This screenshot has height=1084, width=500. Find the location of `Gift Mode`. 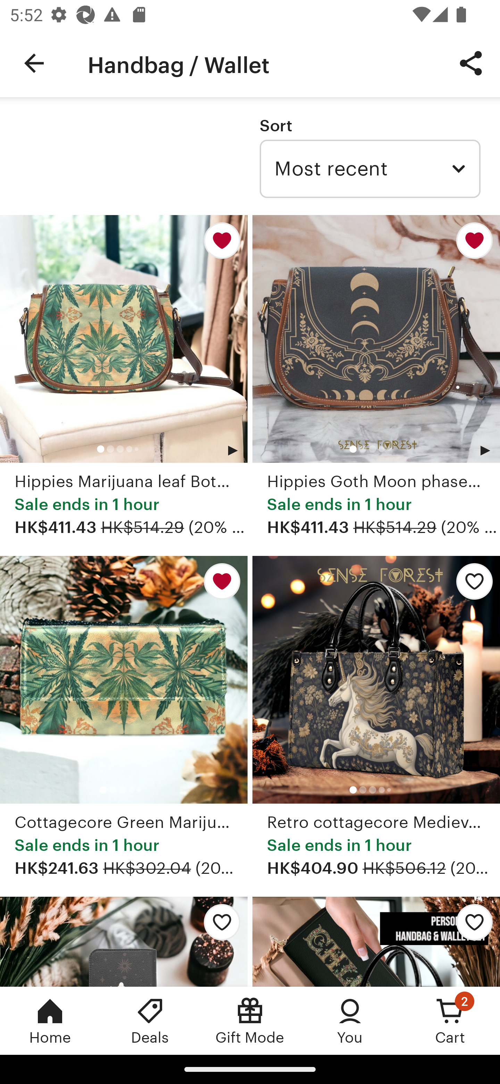

Gift Mode is located at coordinates (250, 1020).